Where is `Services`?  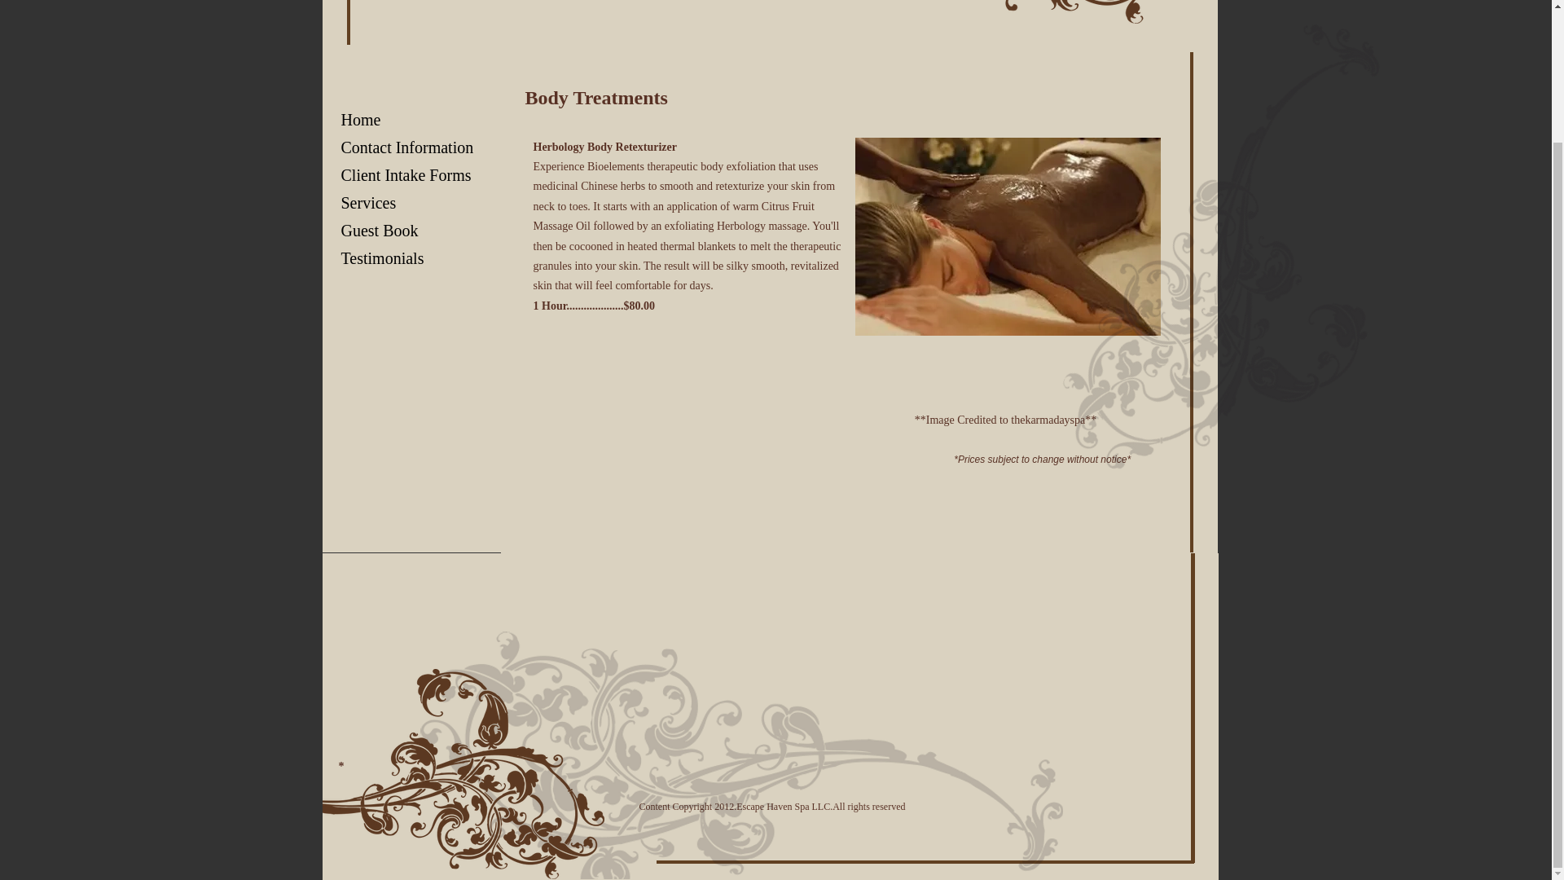 Services is located at coordinates (367, 203).